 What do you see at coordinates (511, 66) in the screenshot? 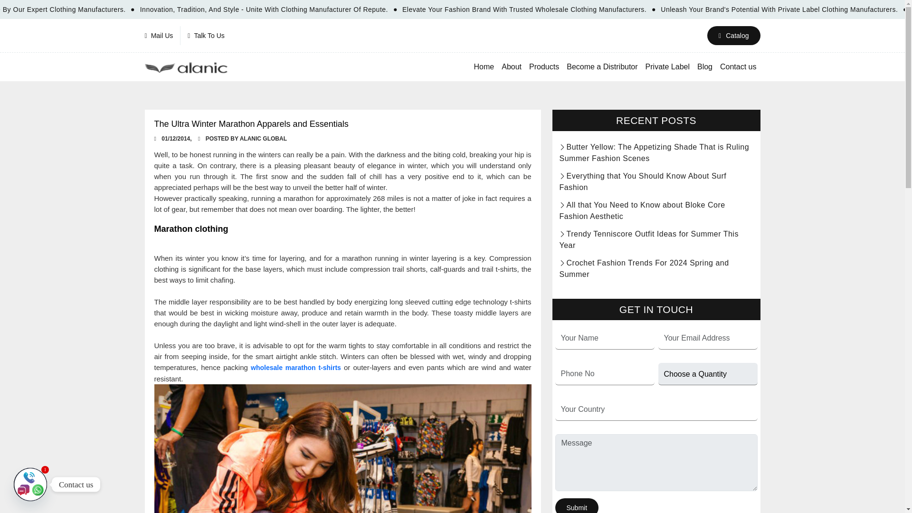
I see `About` at bounding box center [511, 66].